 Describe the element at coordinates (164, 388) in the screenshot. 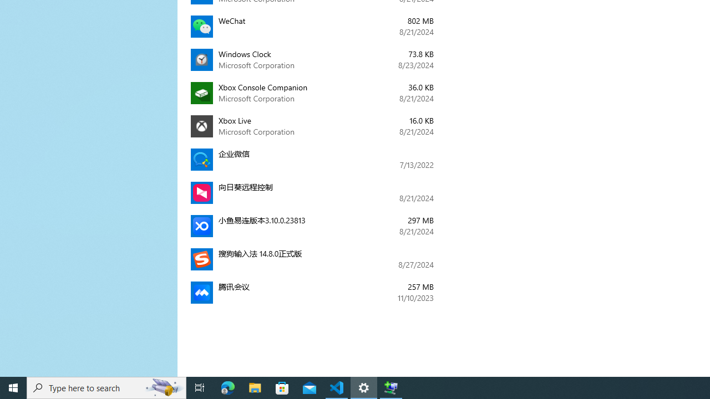

I see `Search highlights icon opens search home window` at that location.